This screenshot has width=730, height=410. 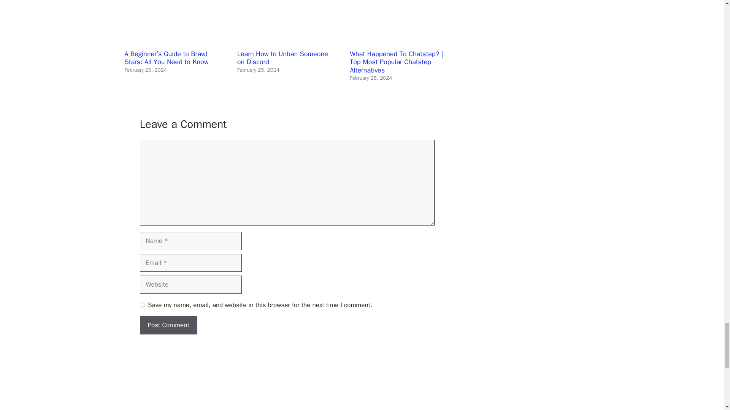 What do you see at coordinates (142, 305) in the screenshot?
I see `yes` at bounding box center [142, 305].